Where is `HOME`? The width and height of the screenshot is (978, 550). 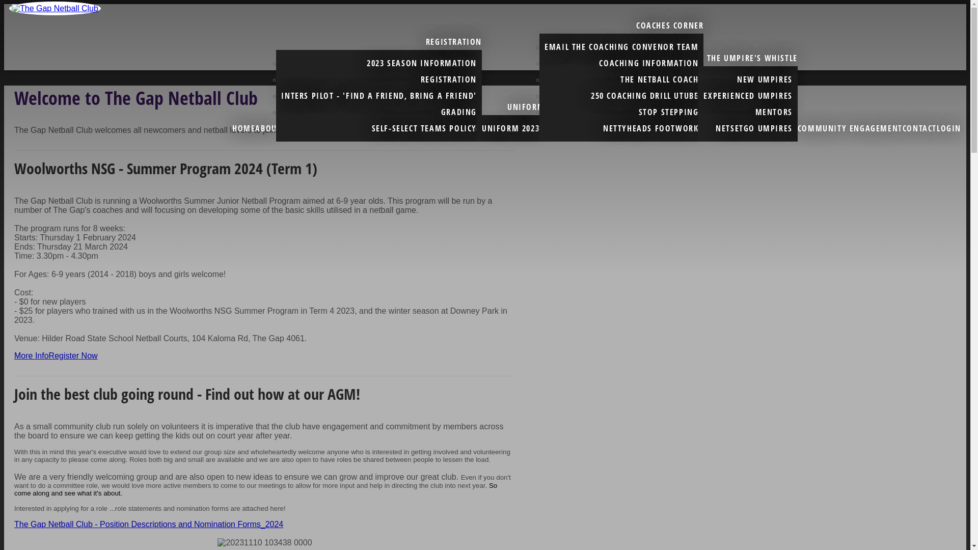 HOME is located at coordinates (243, 128).